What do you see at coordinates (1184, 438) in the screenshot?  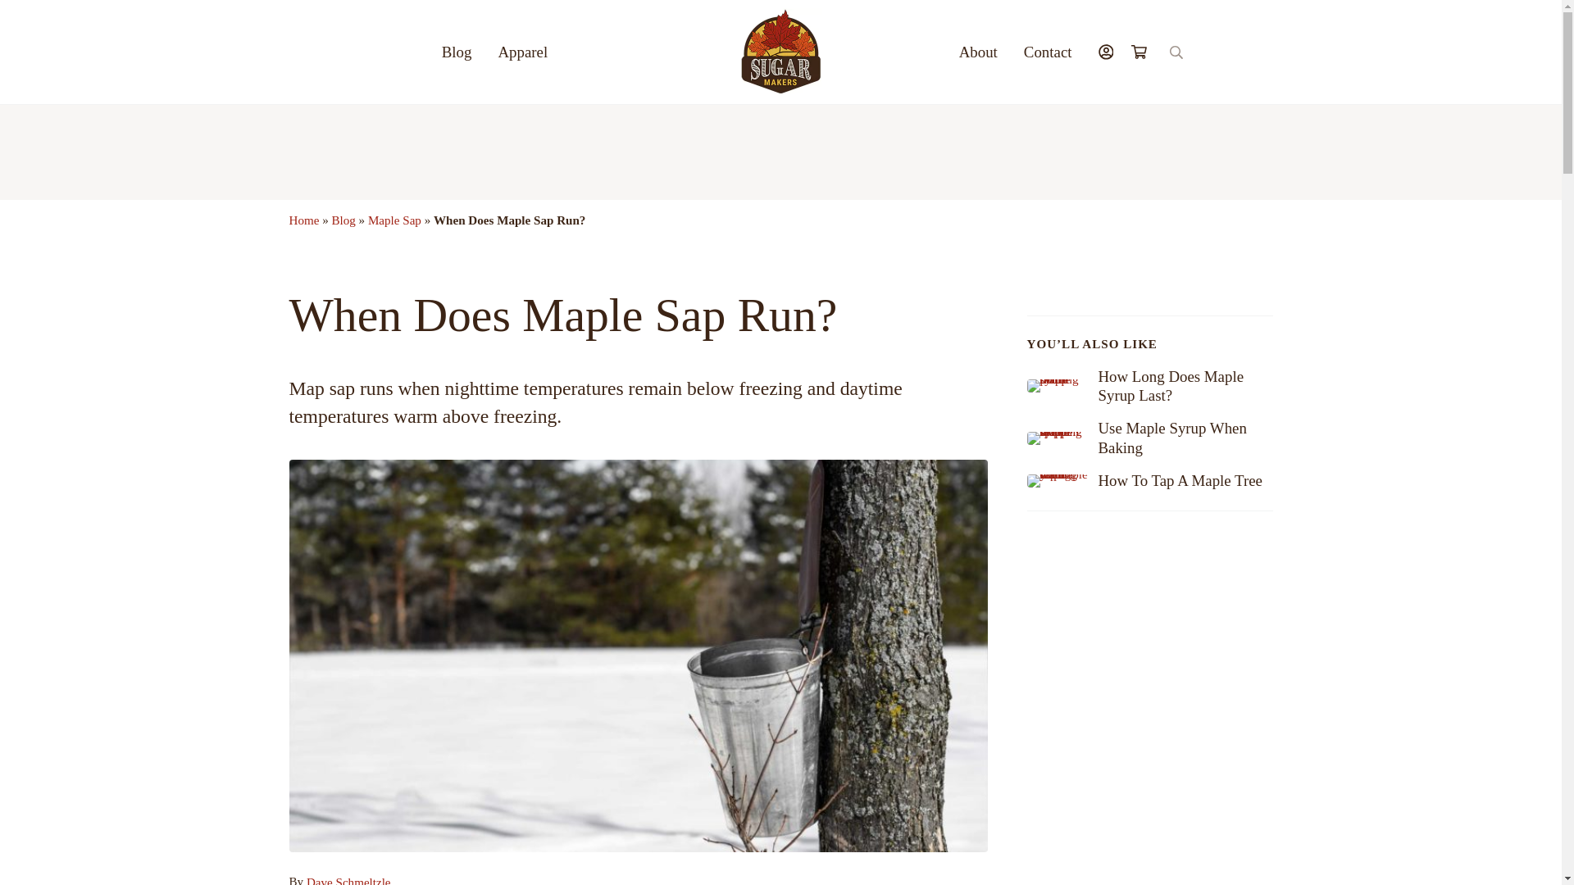 I see `Use Maple Syrup When Baking` at bounding box center [1184, 438].